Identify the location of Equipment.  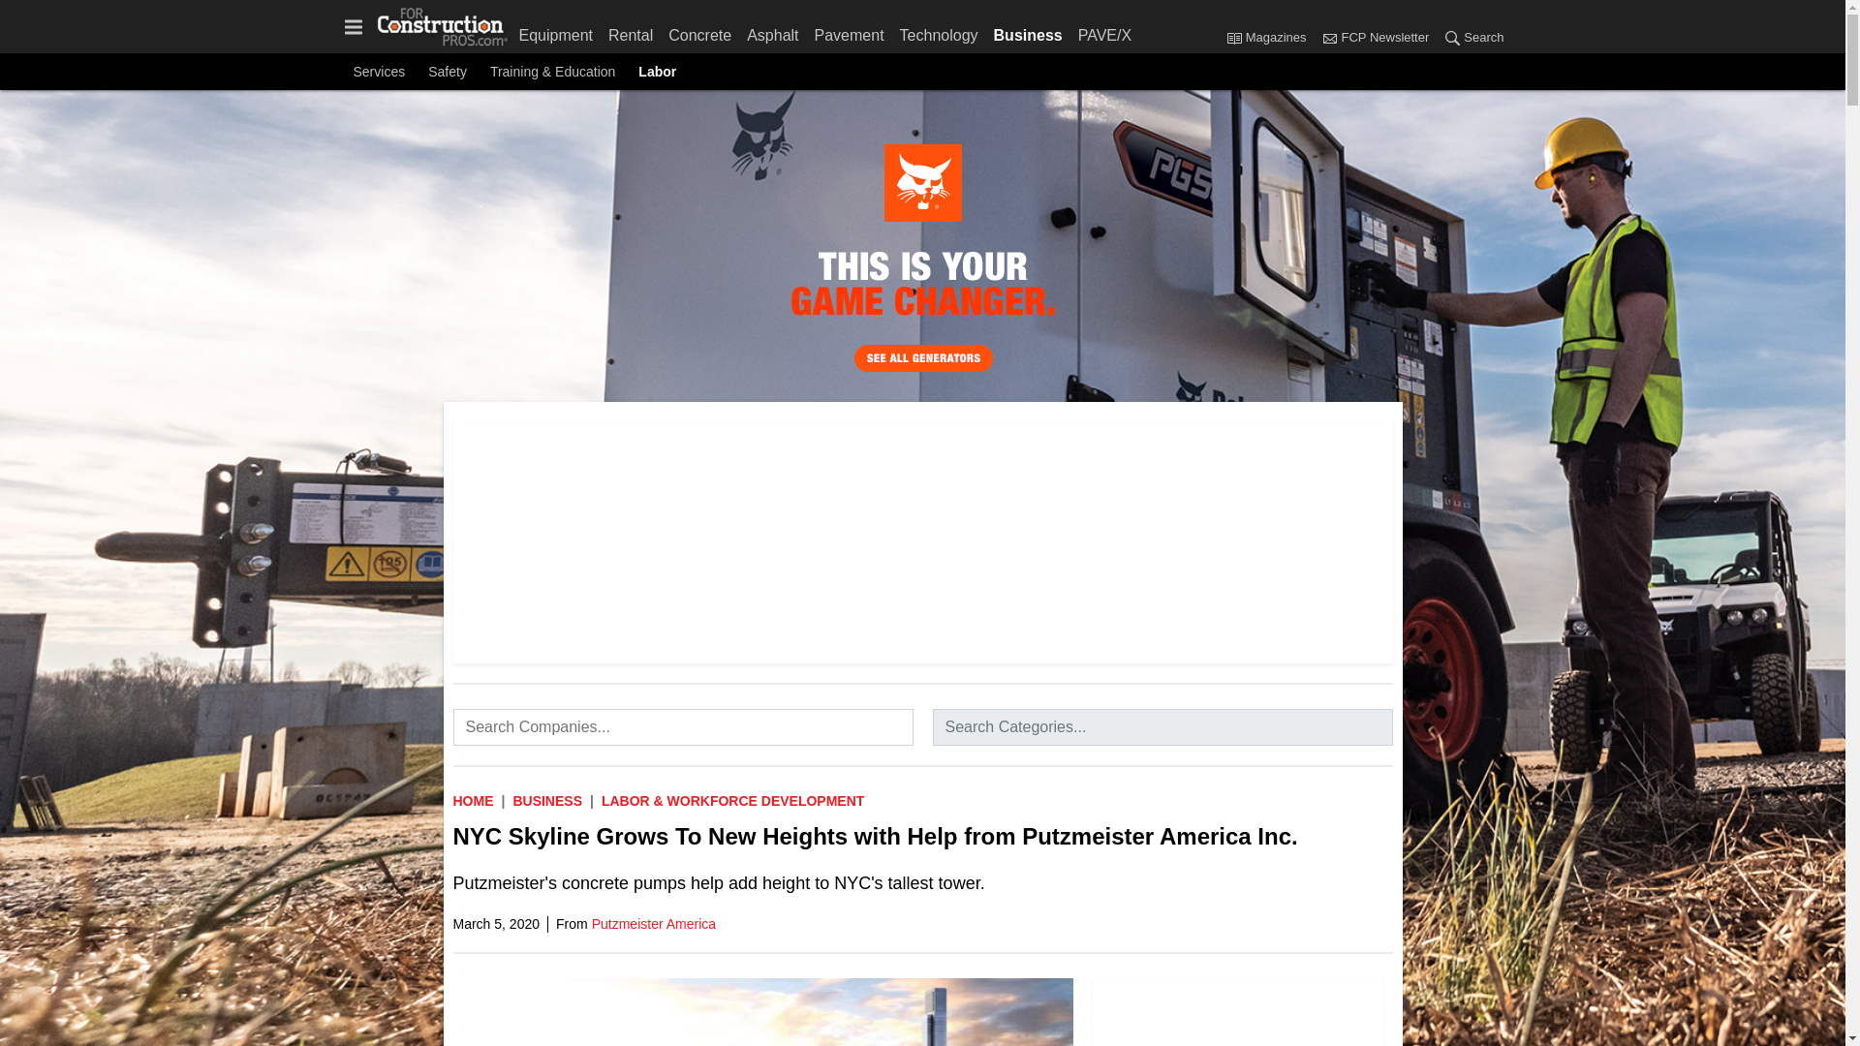
(560, 31).